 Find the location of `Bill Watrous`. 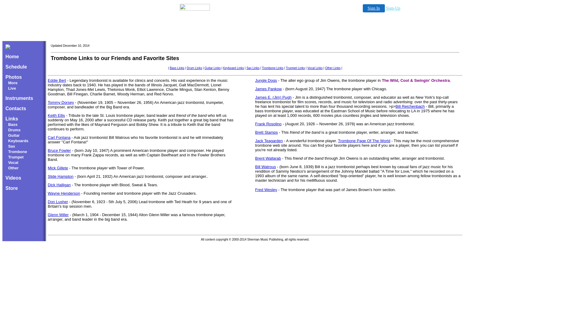

Bill Watrous is located at coordinates (266, 167).